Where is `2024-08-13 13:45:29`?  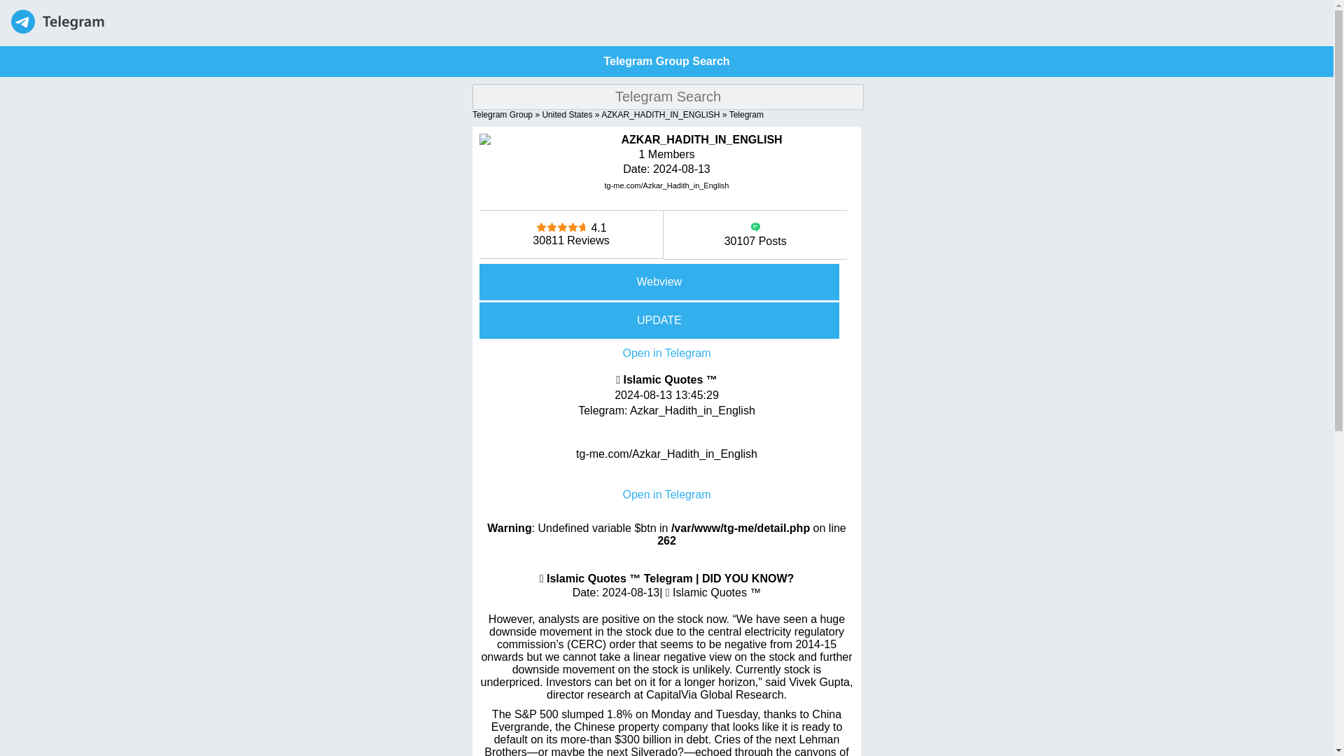
2024-08-13 13:45:29 is located at coordinates (666, 395).